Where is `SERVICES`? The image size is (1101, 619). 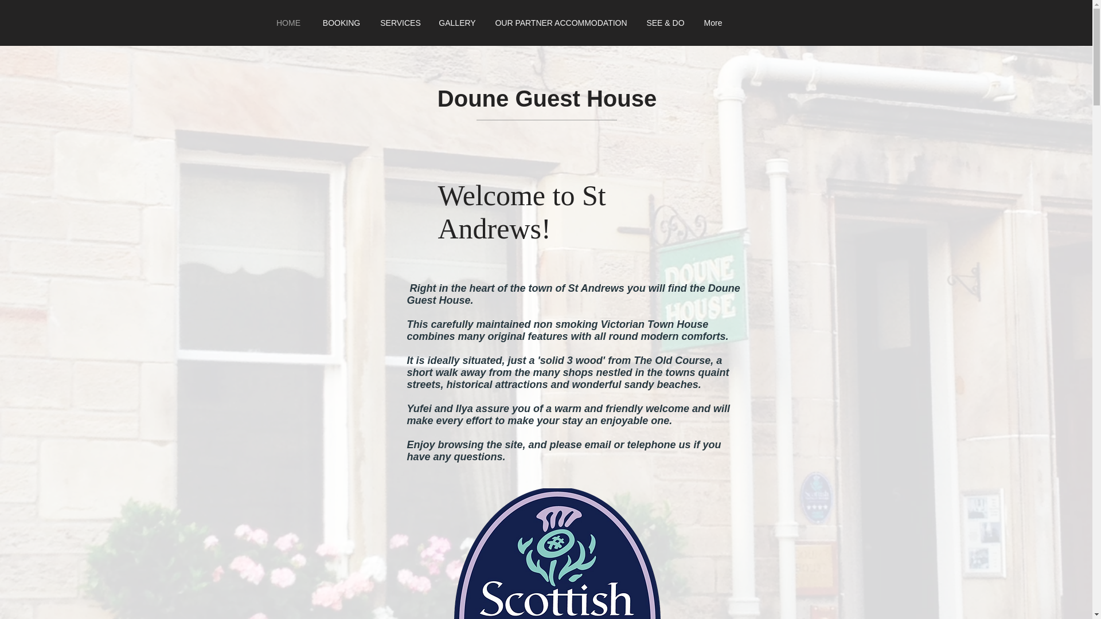
SERVICES is located at coordinates (401, 23).